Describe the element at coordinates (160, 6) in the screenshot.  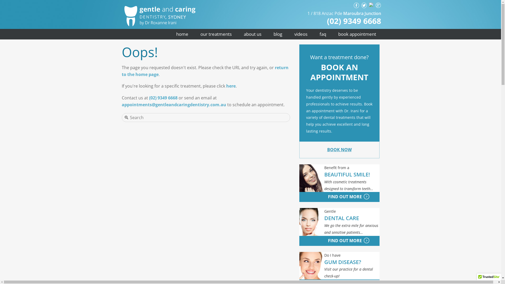
I see `Dentist in Maroubra | Sydney` at that location.